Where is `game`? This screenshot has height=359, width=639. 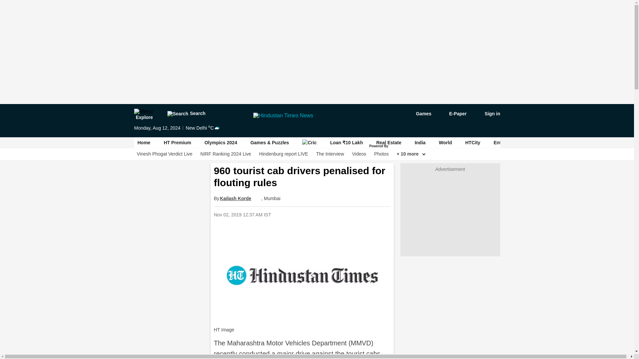 game is located at coordinates (419, 114).